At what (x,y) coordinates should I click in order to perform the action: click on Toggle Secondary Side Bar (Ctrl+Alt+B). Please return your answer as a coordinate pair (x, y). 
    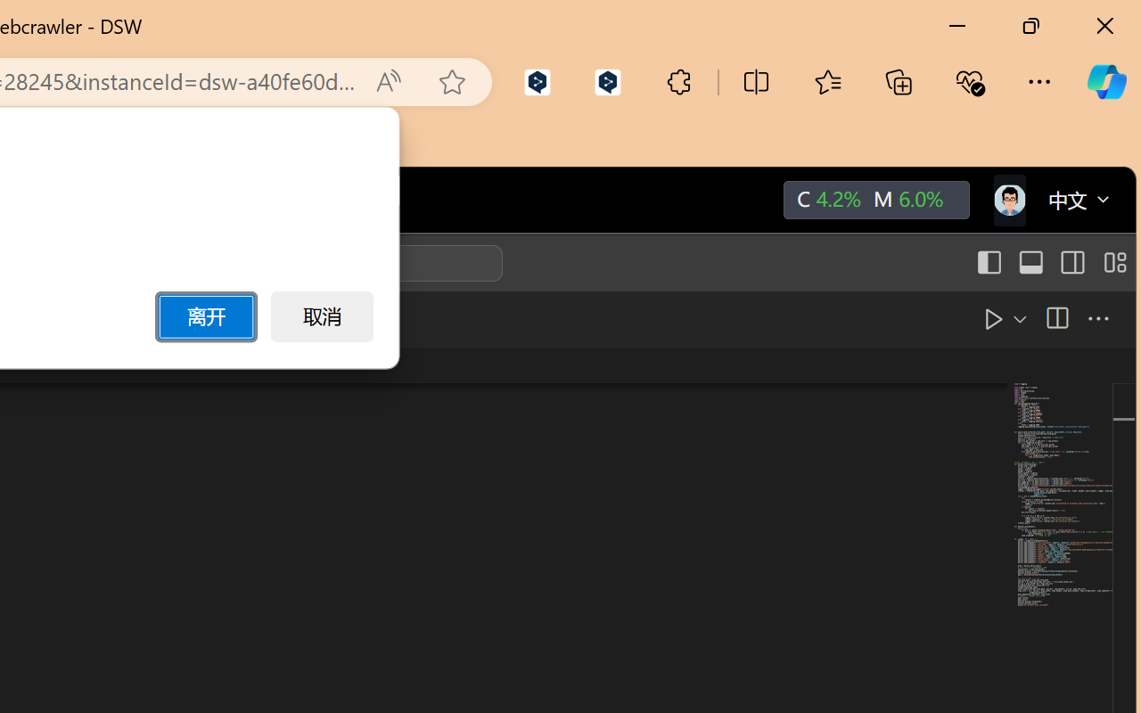
    Looking at the image, I should click on (1071, 263).